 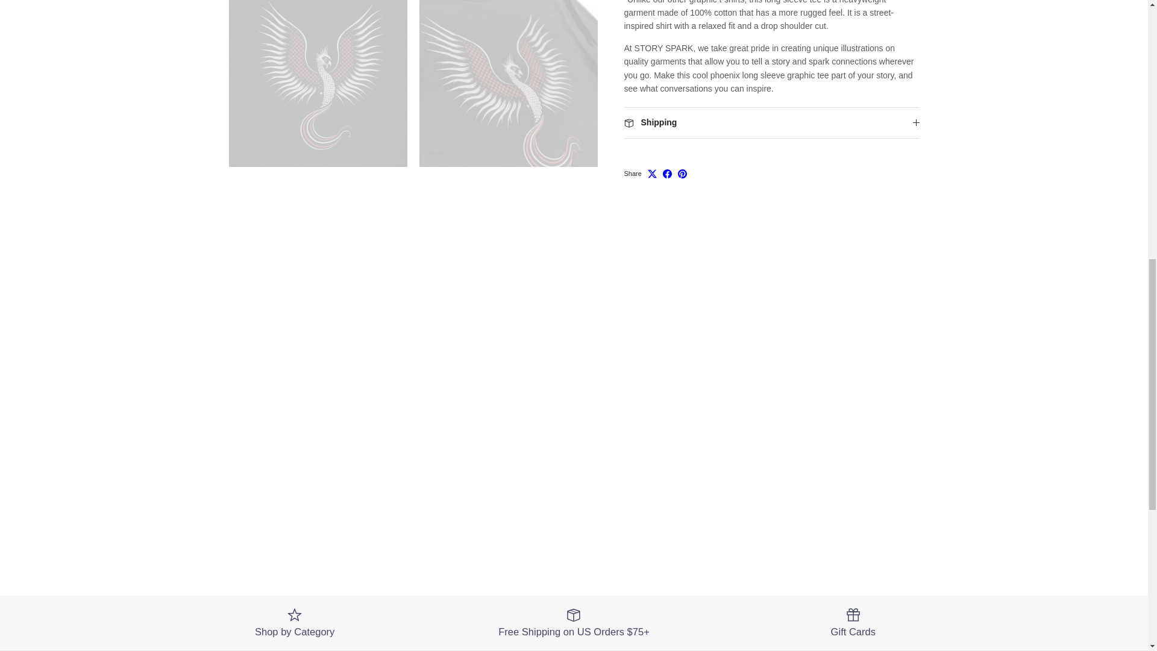 I want to click on Share on Facebook, so click(x=668, y=159).